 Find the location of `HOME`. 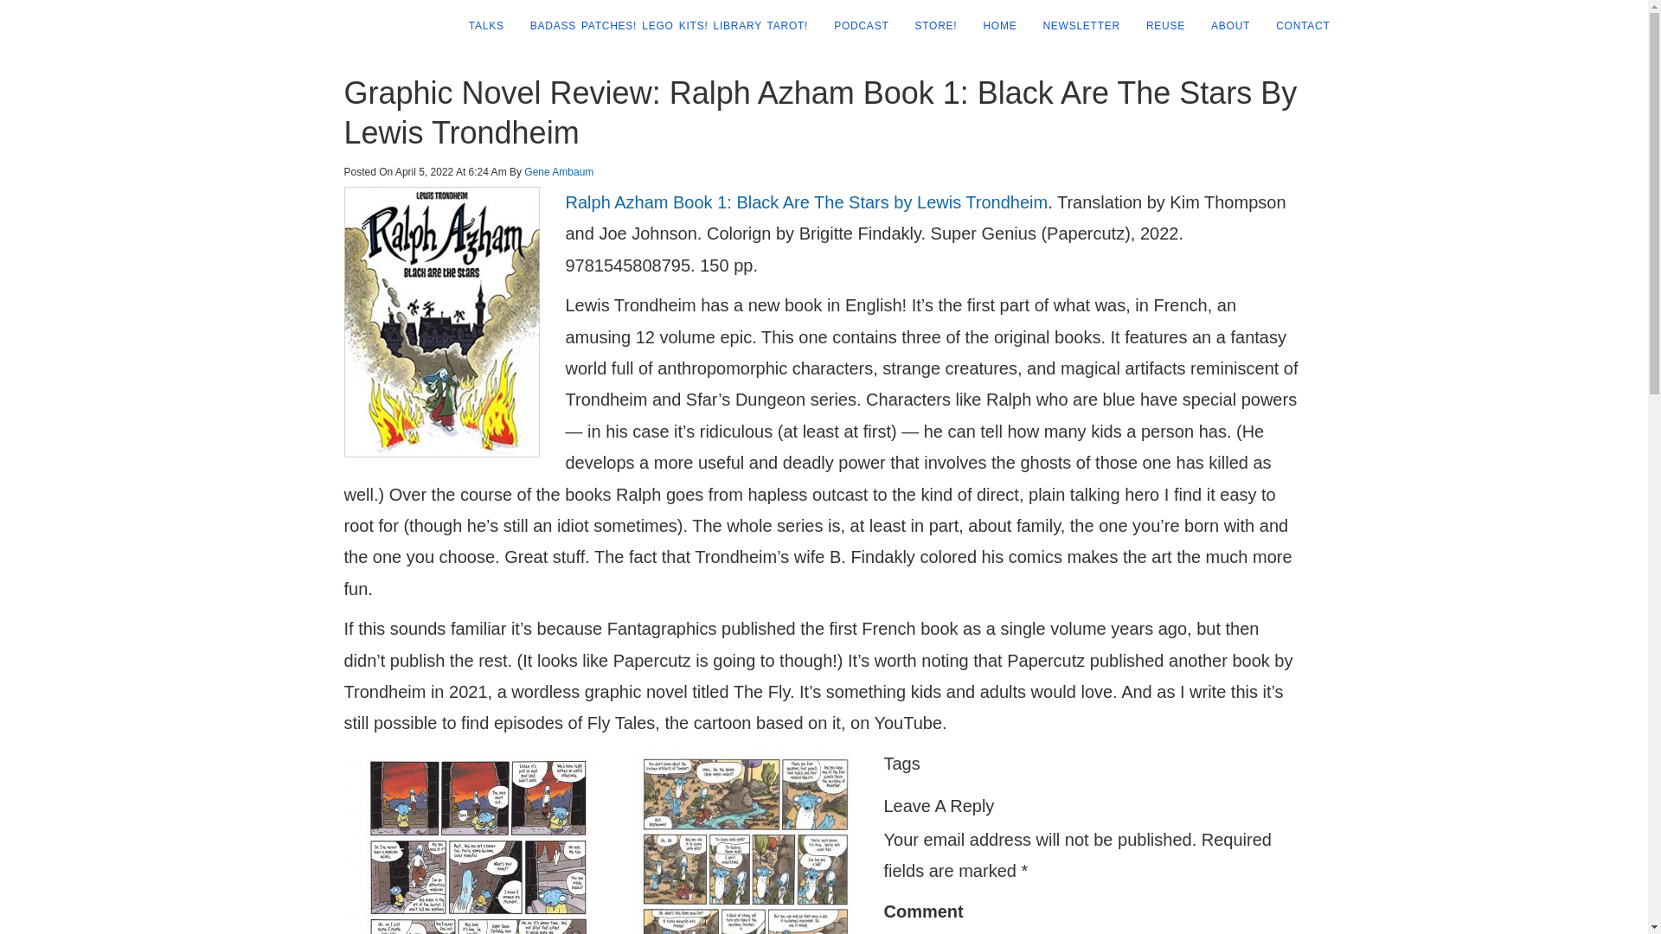

HOME is located at coordinates (993, 26).